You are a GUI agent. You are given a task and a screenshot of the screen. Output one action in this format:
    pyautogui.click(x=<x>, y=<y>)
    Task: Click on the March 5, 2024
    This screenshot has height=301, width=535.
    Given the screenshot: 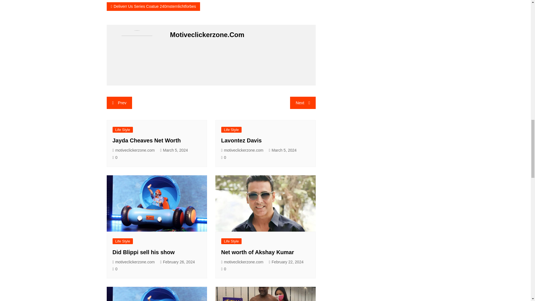 What is the action you would take?
    pyautogui.click(x=283, y=150)
    